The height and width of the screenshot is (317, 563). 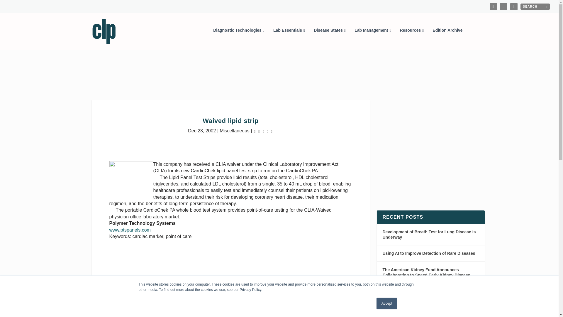 I want to click on bad, so click(x=273, y=288).